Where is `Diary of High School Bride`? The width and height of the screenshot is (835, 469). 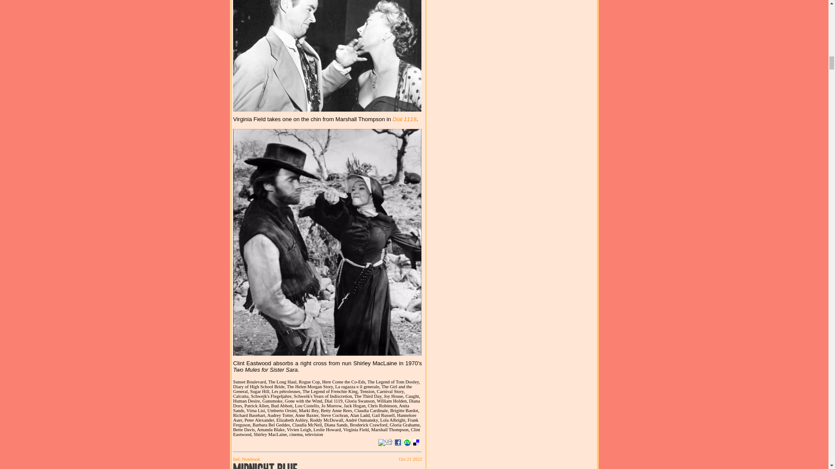 Diary of High School Bride is located at coordinates (260, 386).